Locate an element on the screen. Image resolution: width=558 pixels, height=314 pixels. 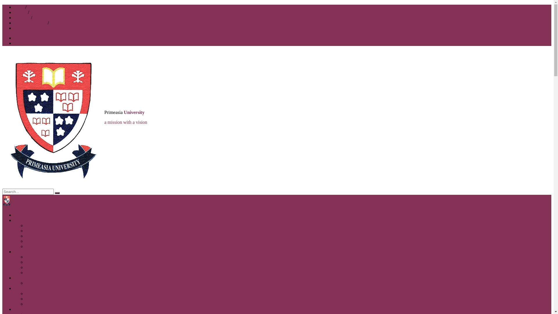
Online Admission is located at coordinates (31, 23).